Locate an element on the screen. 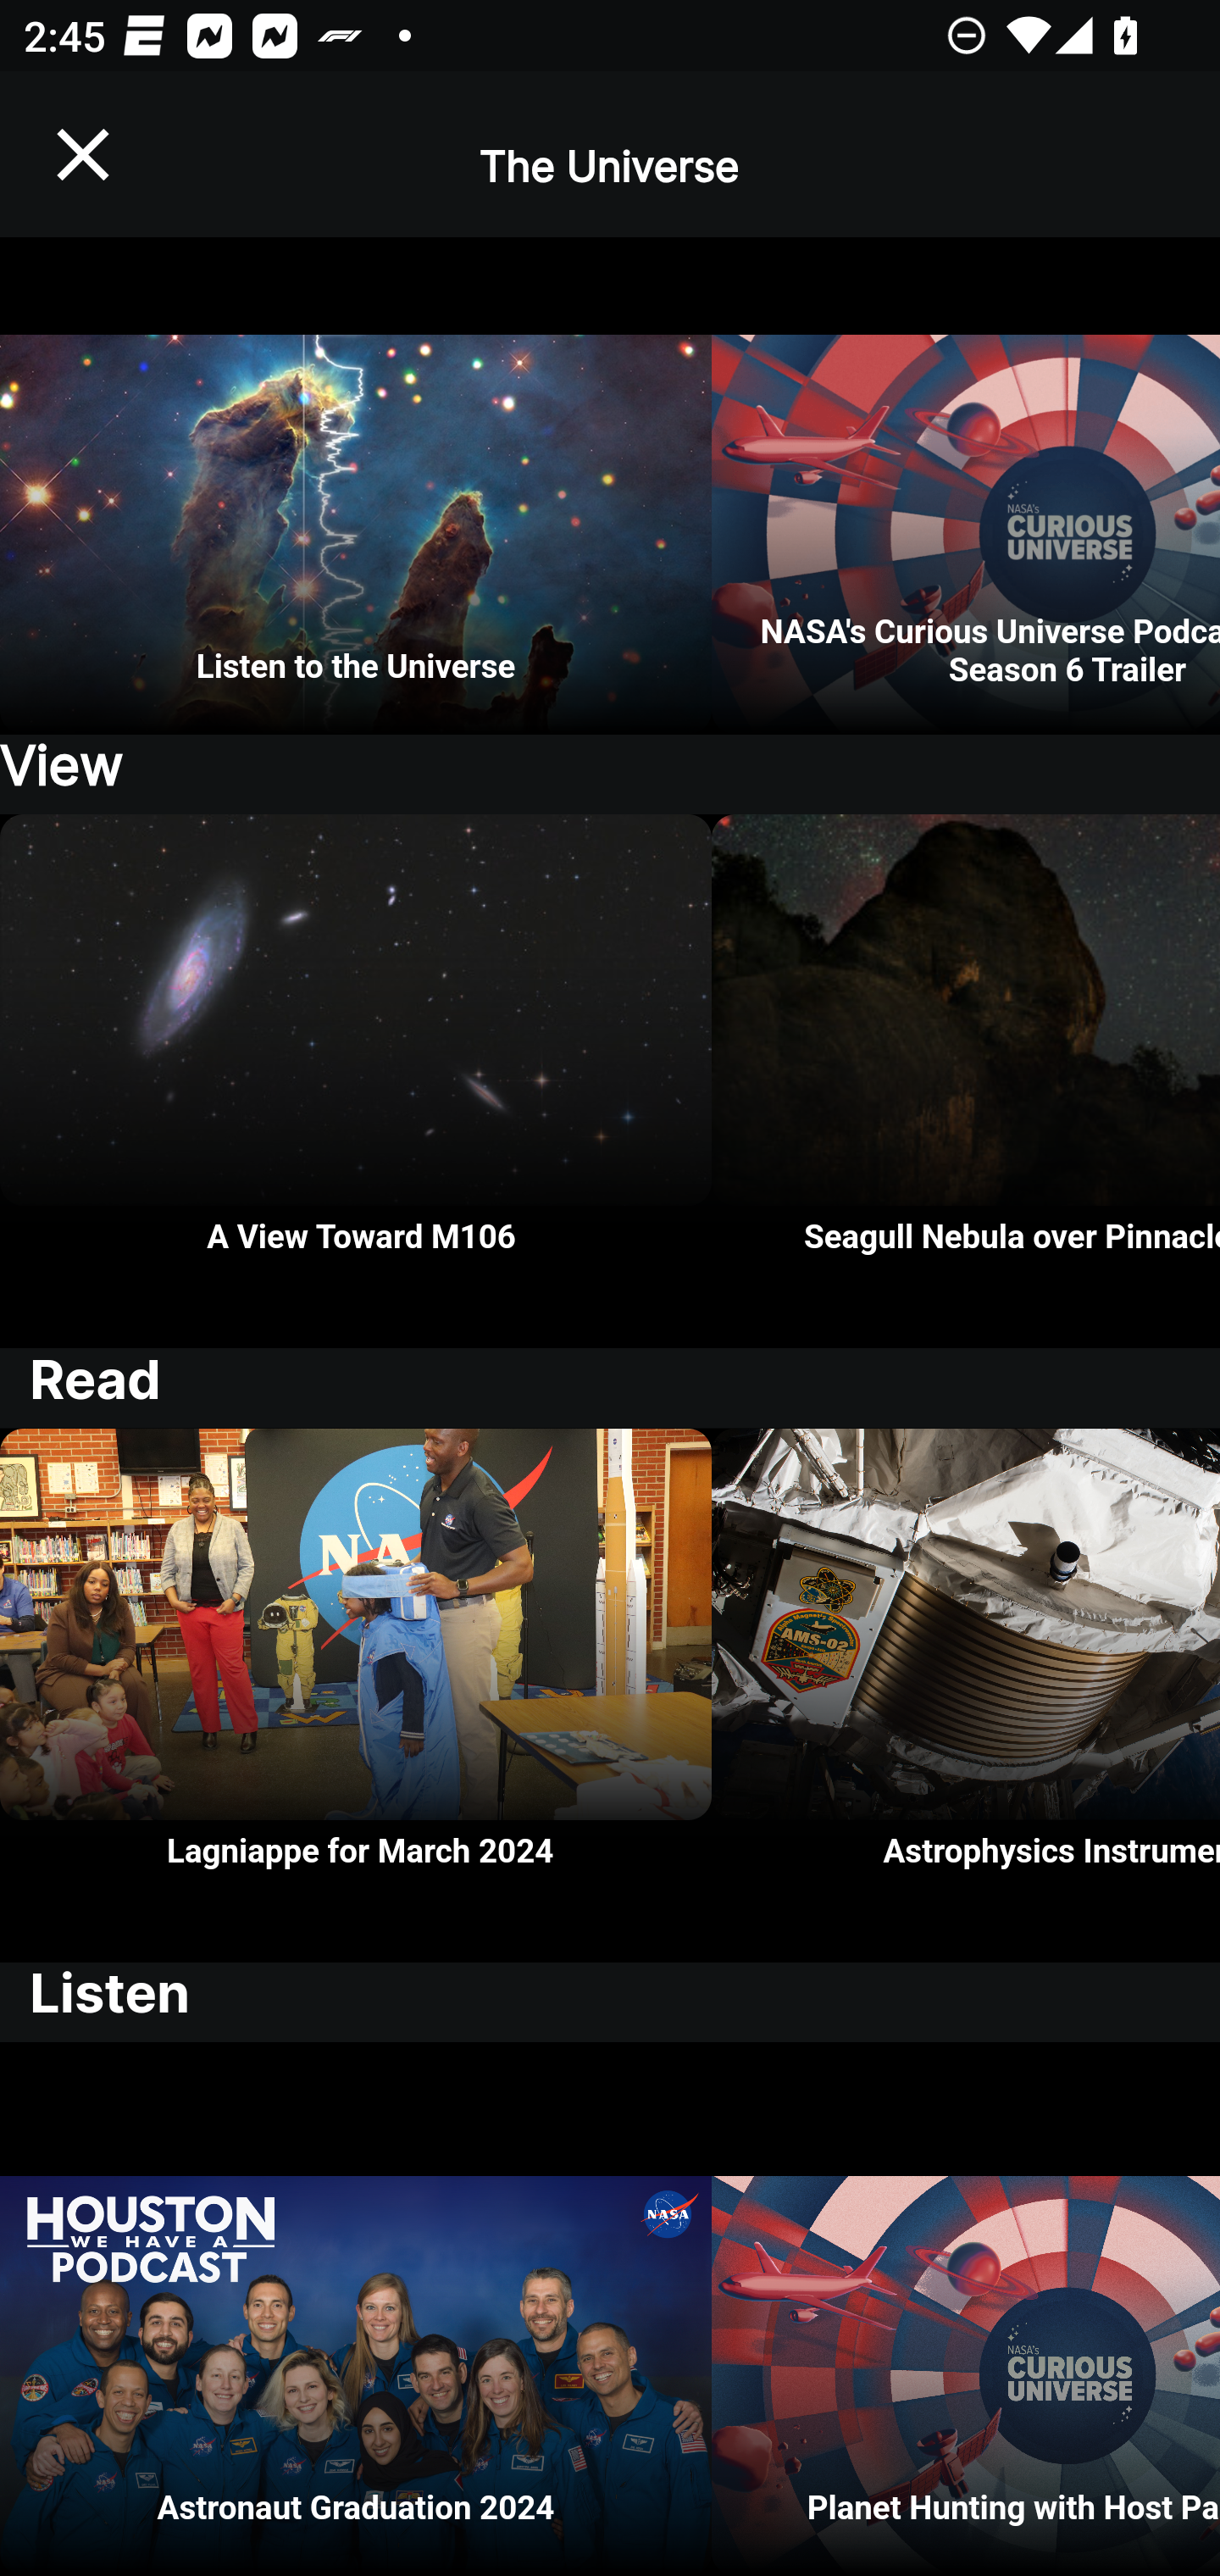 This screenshot has height=2576, width=1220. Planet Hunting with Host Padi Boyd is located at coordinates (966, 2309).